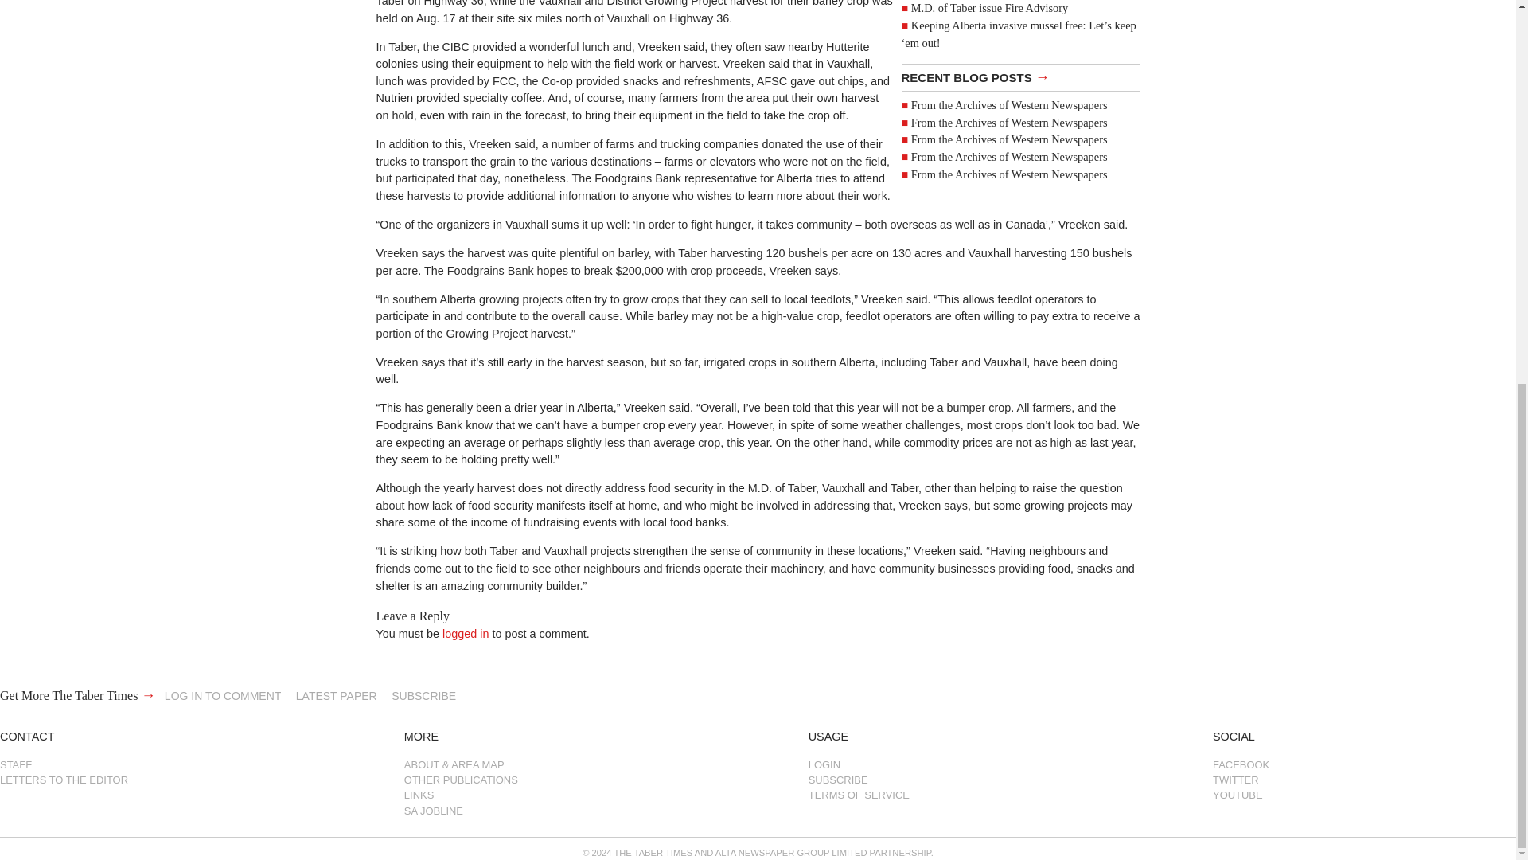  Describe the element at coordinates (1009, 197) in the screenshot. I see `From the Archives of Western Newspapers` at that location.